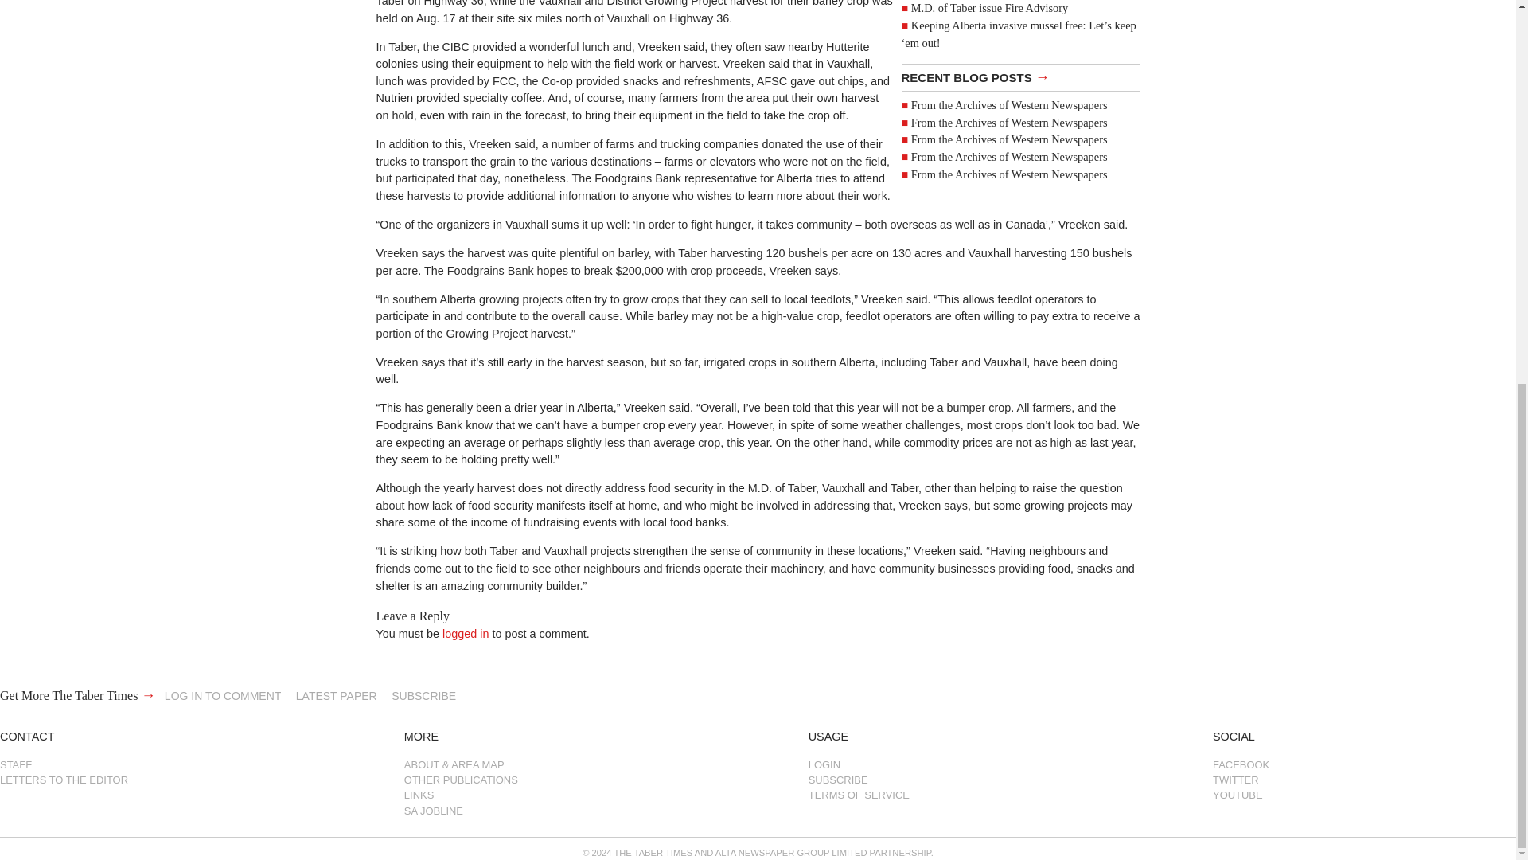  Describe the element at coordinates (1009, 197) in the screenshot. I see `From the Archives of Western Newspapers` at that location.